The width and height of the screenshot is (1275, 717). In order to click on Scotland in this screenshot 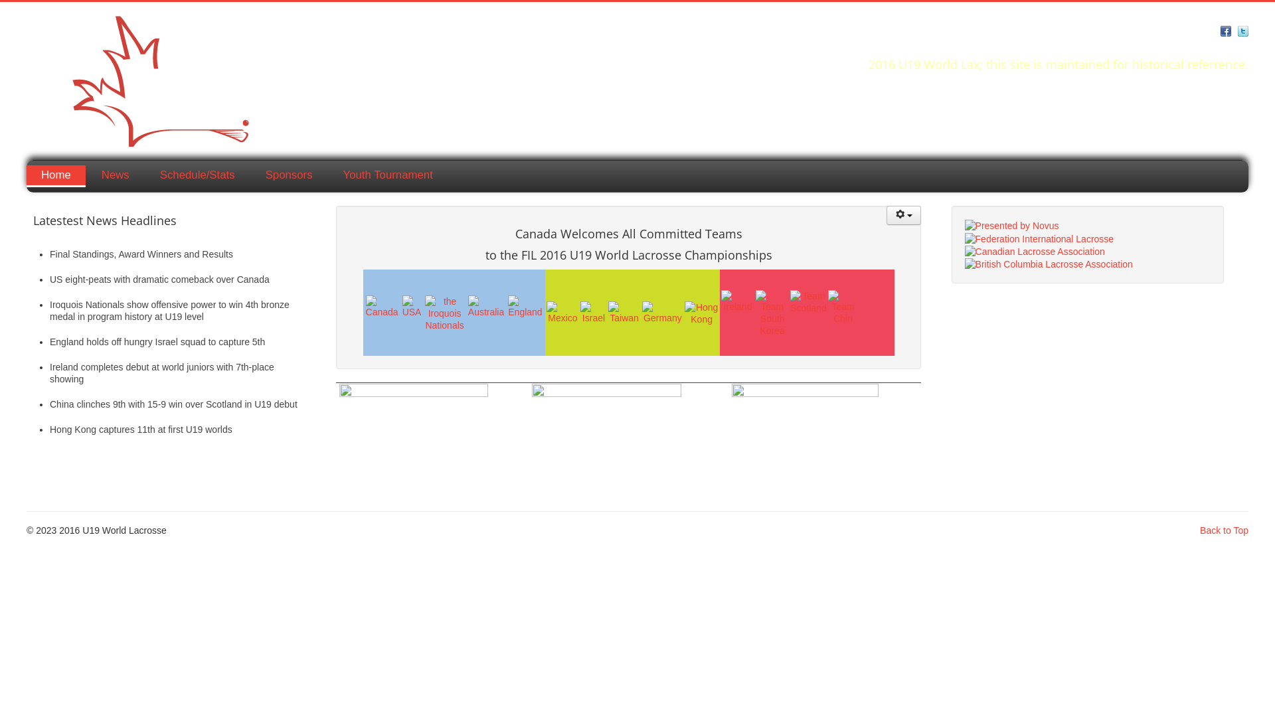, I will do `click(808, 301)`.